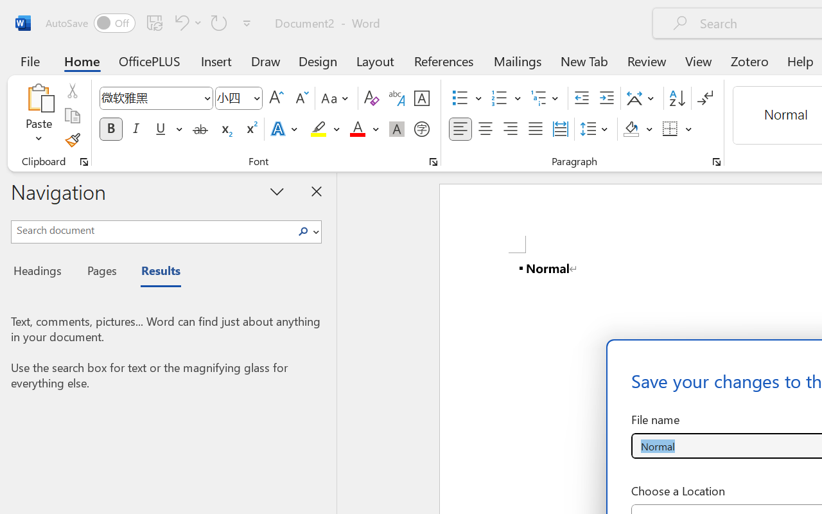 The height and width of the screenshot is (514, 822). Describe the element at coordinates (397, 129) in the screenshot. I see `Character Shading` at that location.